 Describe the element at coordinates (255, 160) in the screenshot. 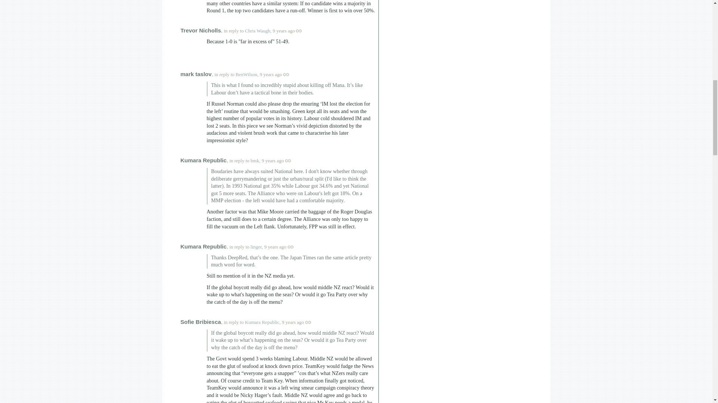

I see `bmk,` at that location.